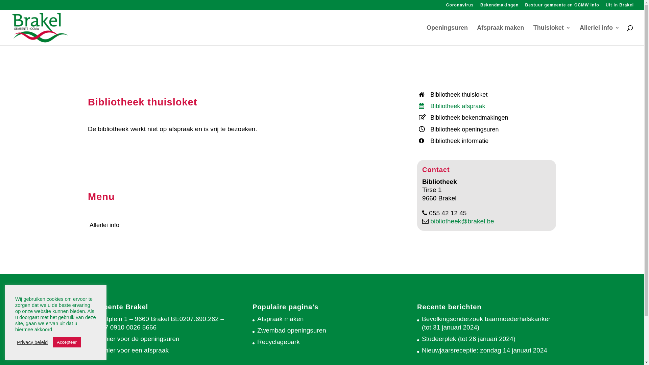 This screenshot has width=649, height=365. Describe the element at coordinates (136, 339) in the screenshot. I see `Klik hier voor de openingsuren` at that location.